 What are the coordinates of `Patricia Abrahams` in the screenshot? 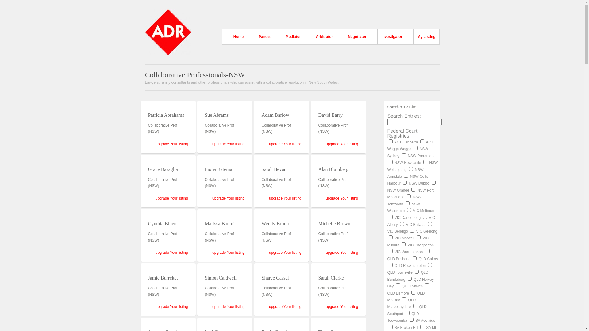 It's located at (166, 115).